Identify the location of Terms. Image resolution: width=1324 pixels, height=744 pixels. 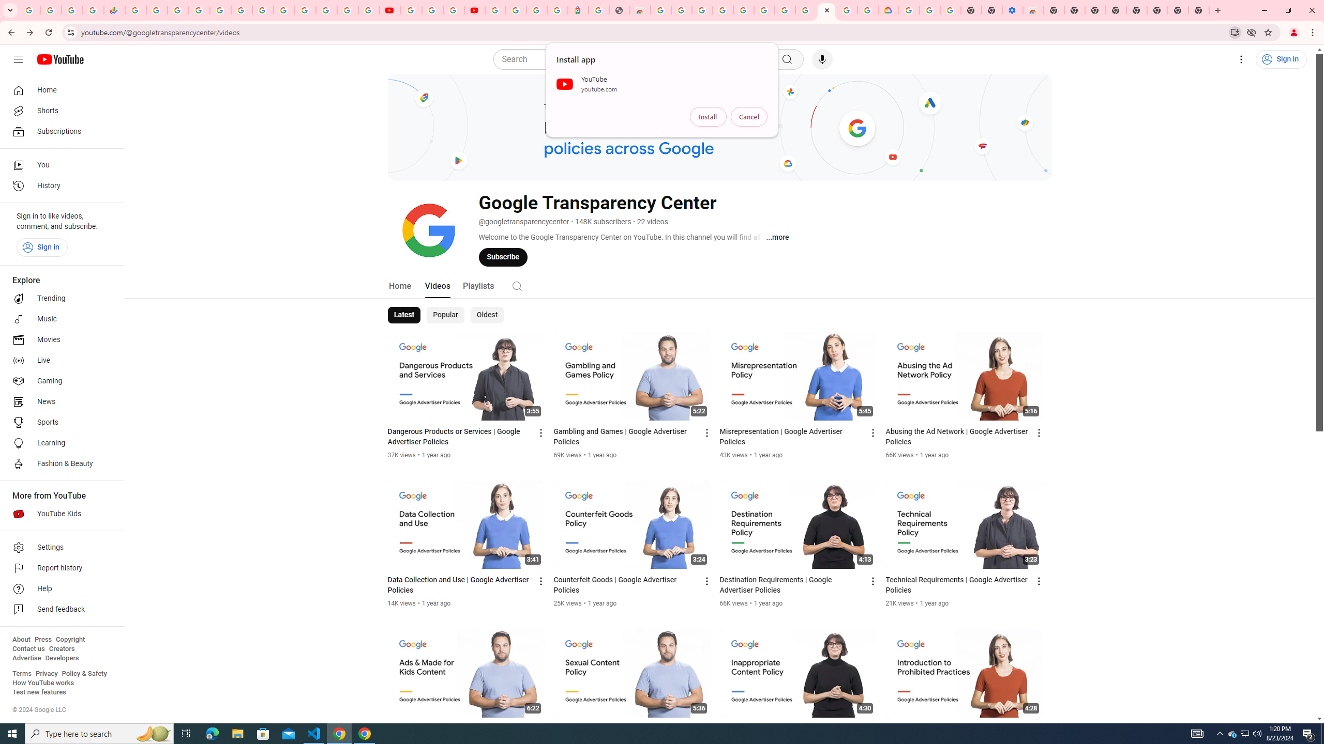
(22, 674).